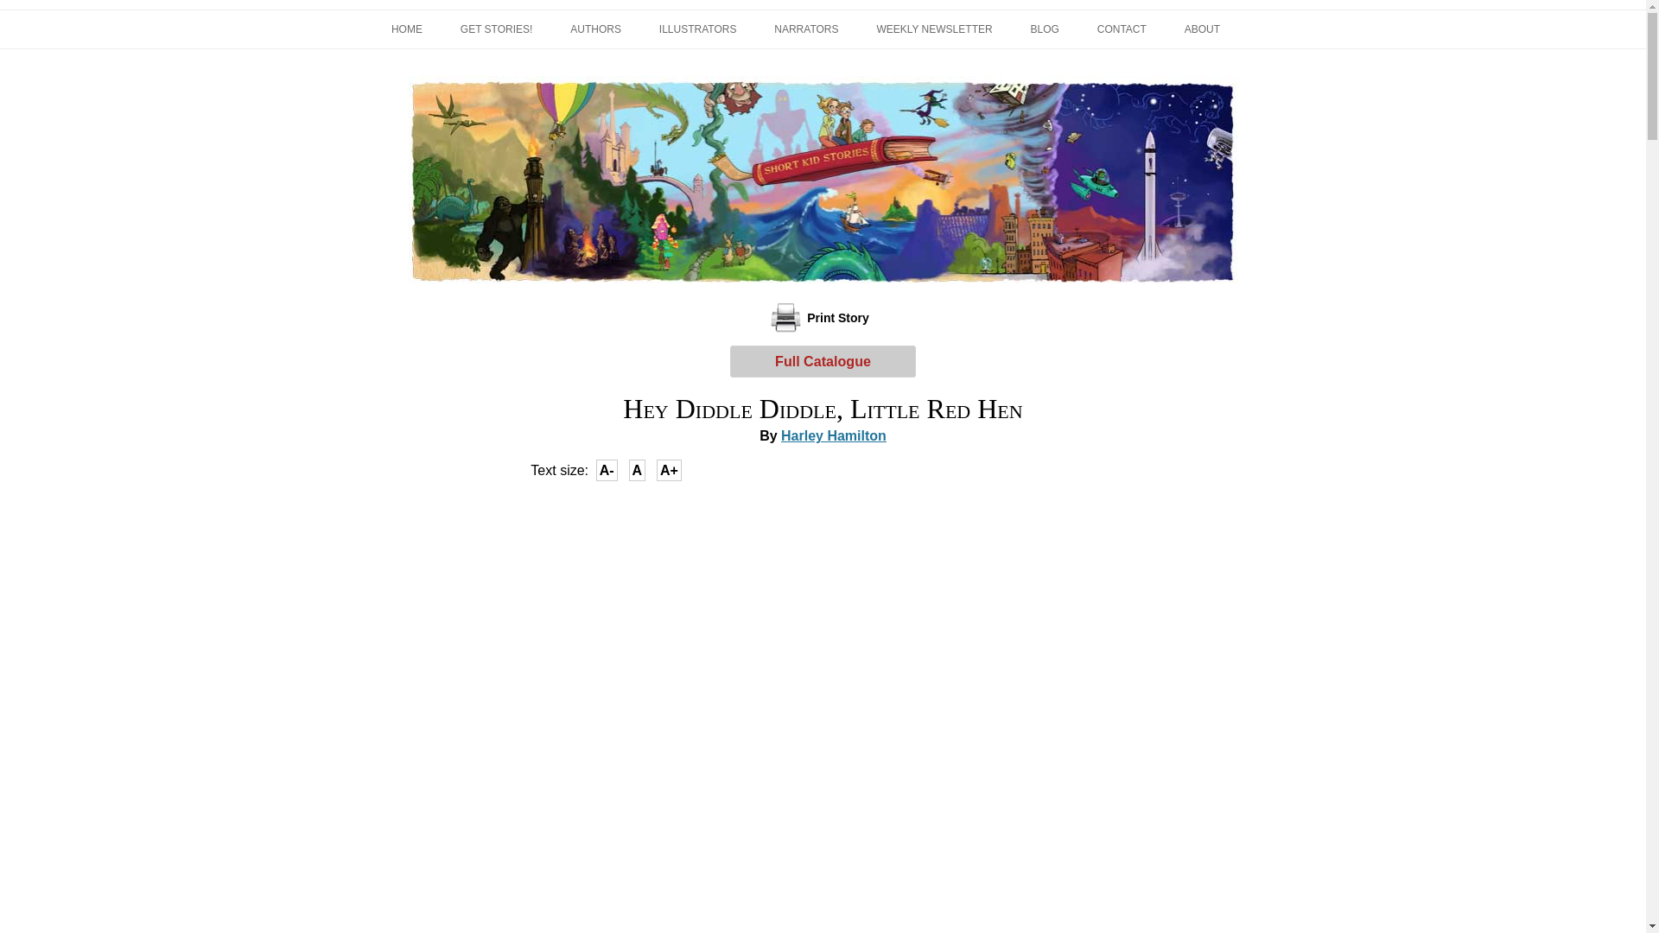 The width and height of the screenshot is (1659, 933). I want to click on WEEKLY NEWSLETTER, so click(933, 29).